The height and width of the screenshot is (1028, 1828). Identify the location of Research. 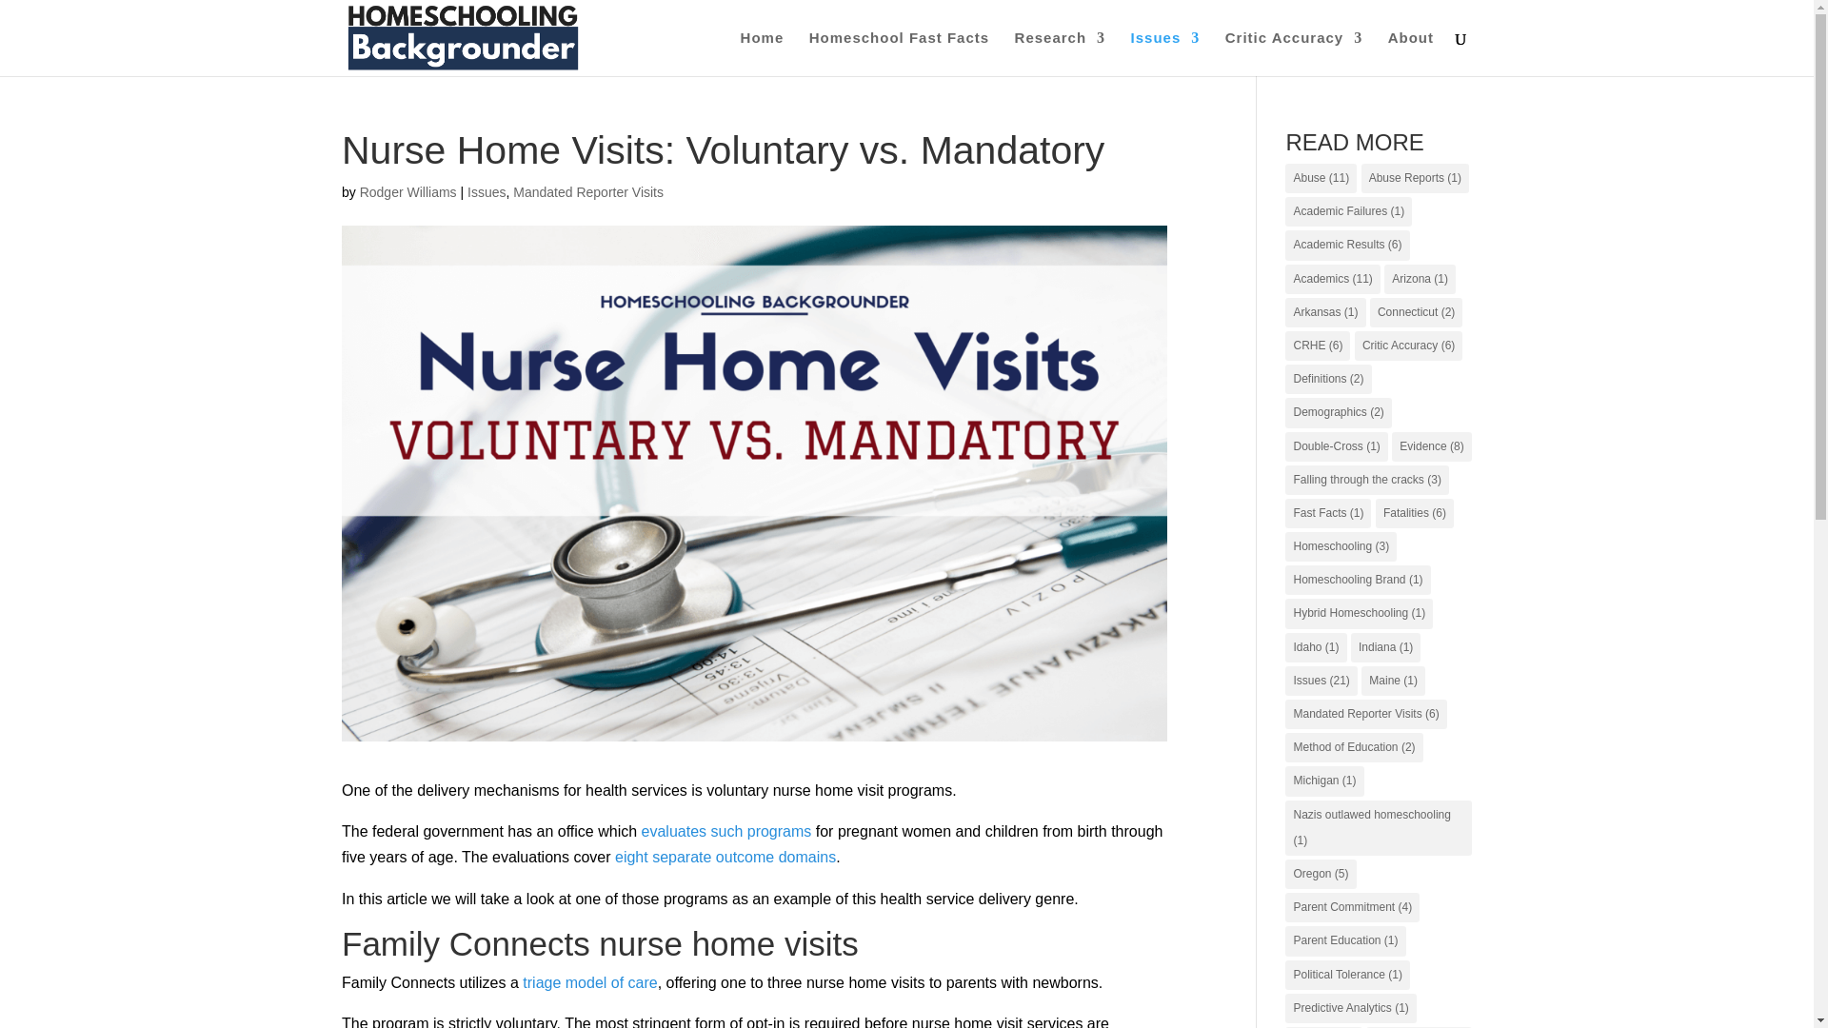
(1060, 53).